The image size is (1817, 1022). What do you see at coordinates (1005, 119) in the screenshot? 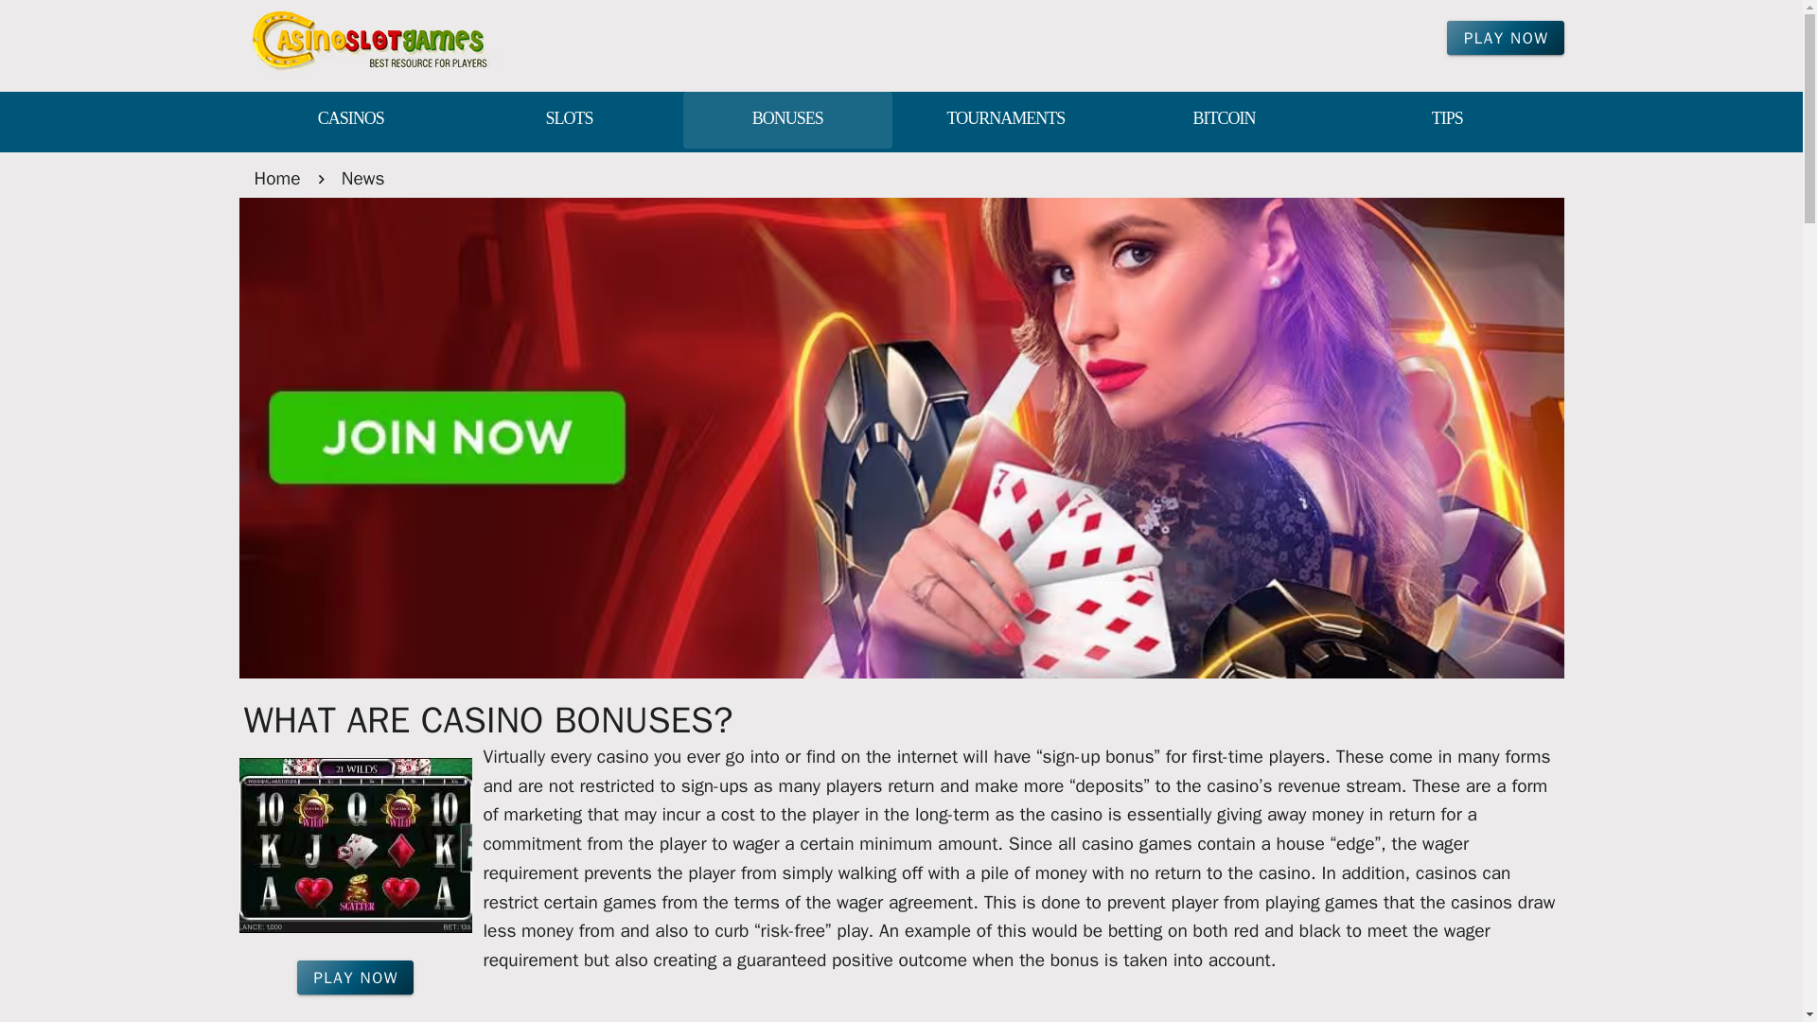
I see `TOURNAMENTS` at bounding box center [1005, 119].